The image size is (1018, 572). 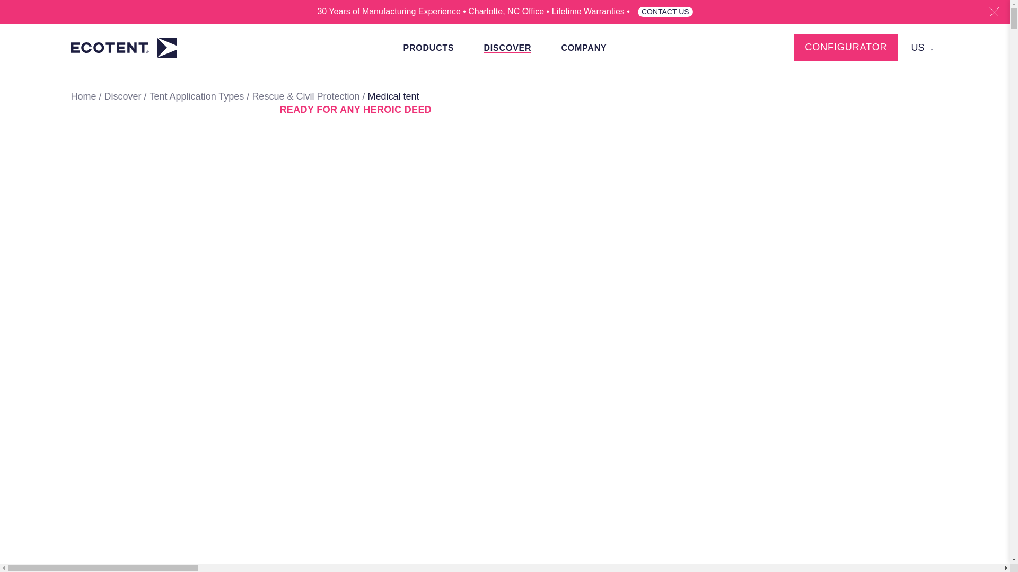 What do you see at coordinates (428, 48) in the screenshot?
I see `PRODUCTS` at bounding box center [428, 48].